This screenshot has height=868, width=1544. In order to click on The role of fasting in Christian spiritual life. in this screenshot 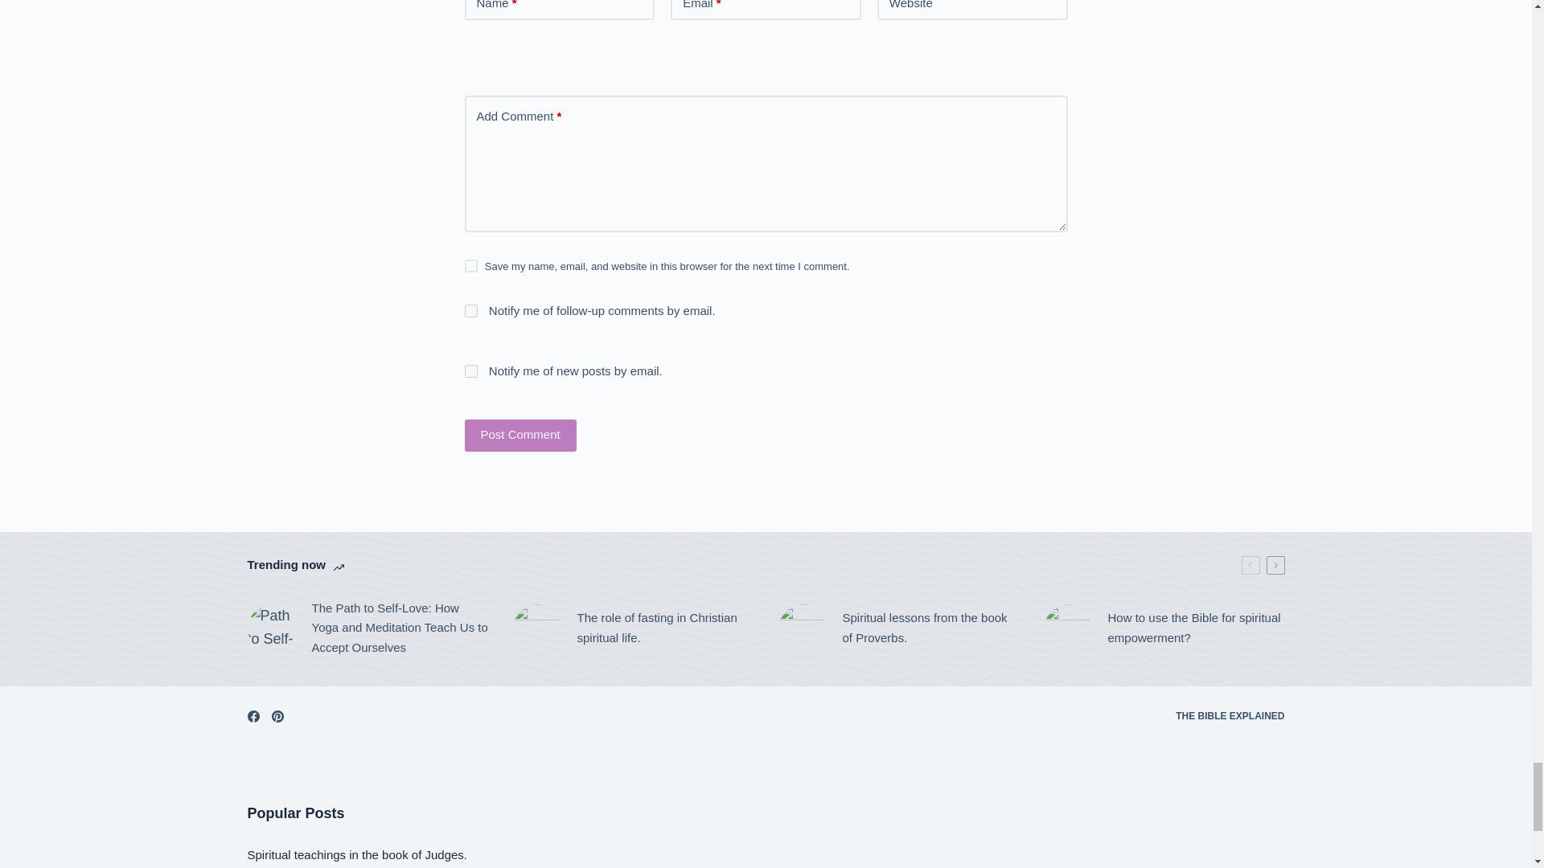, I will do `click(634, 628)`.